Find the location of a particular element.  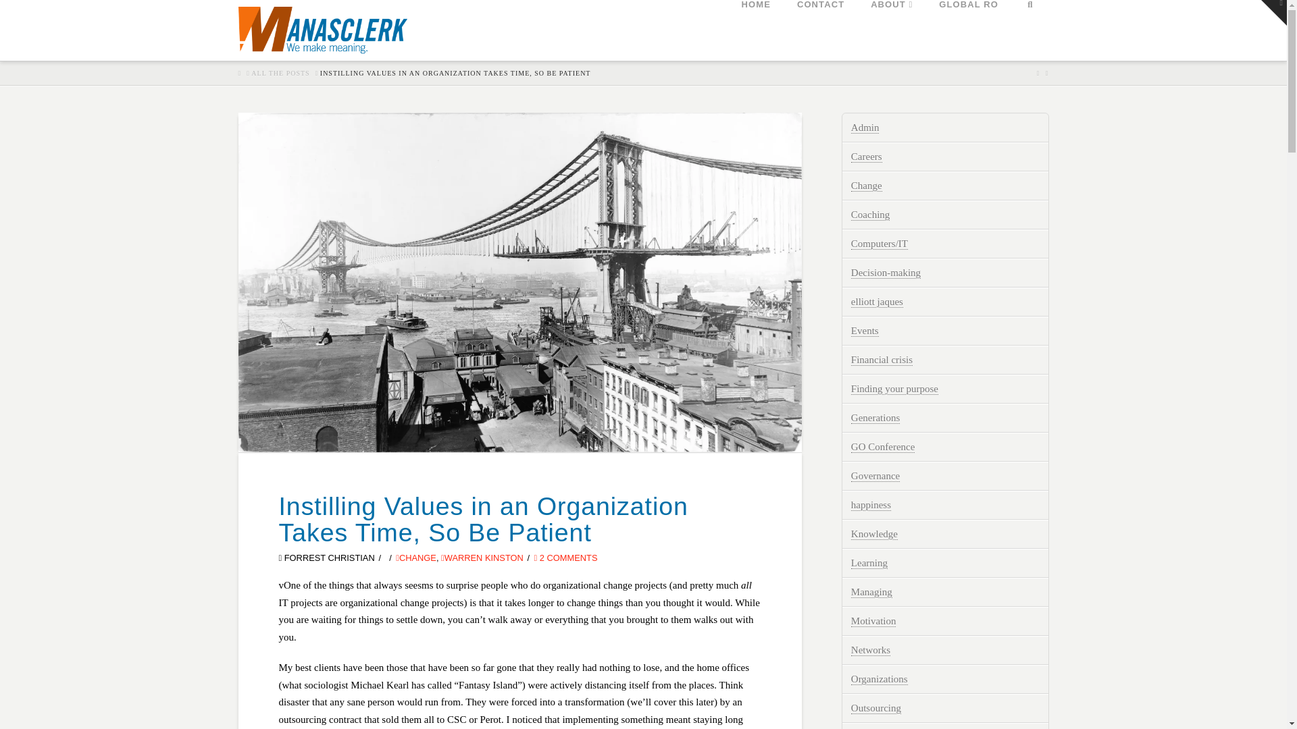

2 COMMENTS is located at coordinates (566, 558).